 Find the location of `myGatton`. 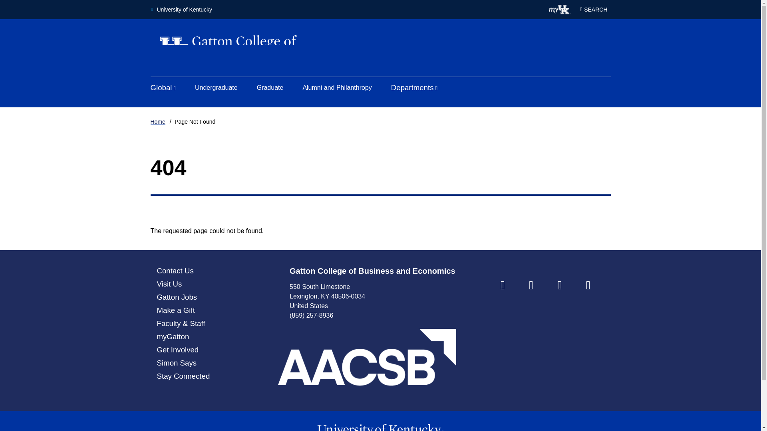

myGatton is located at coordinates (173, 336).